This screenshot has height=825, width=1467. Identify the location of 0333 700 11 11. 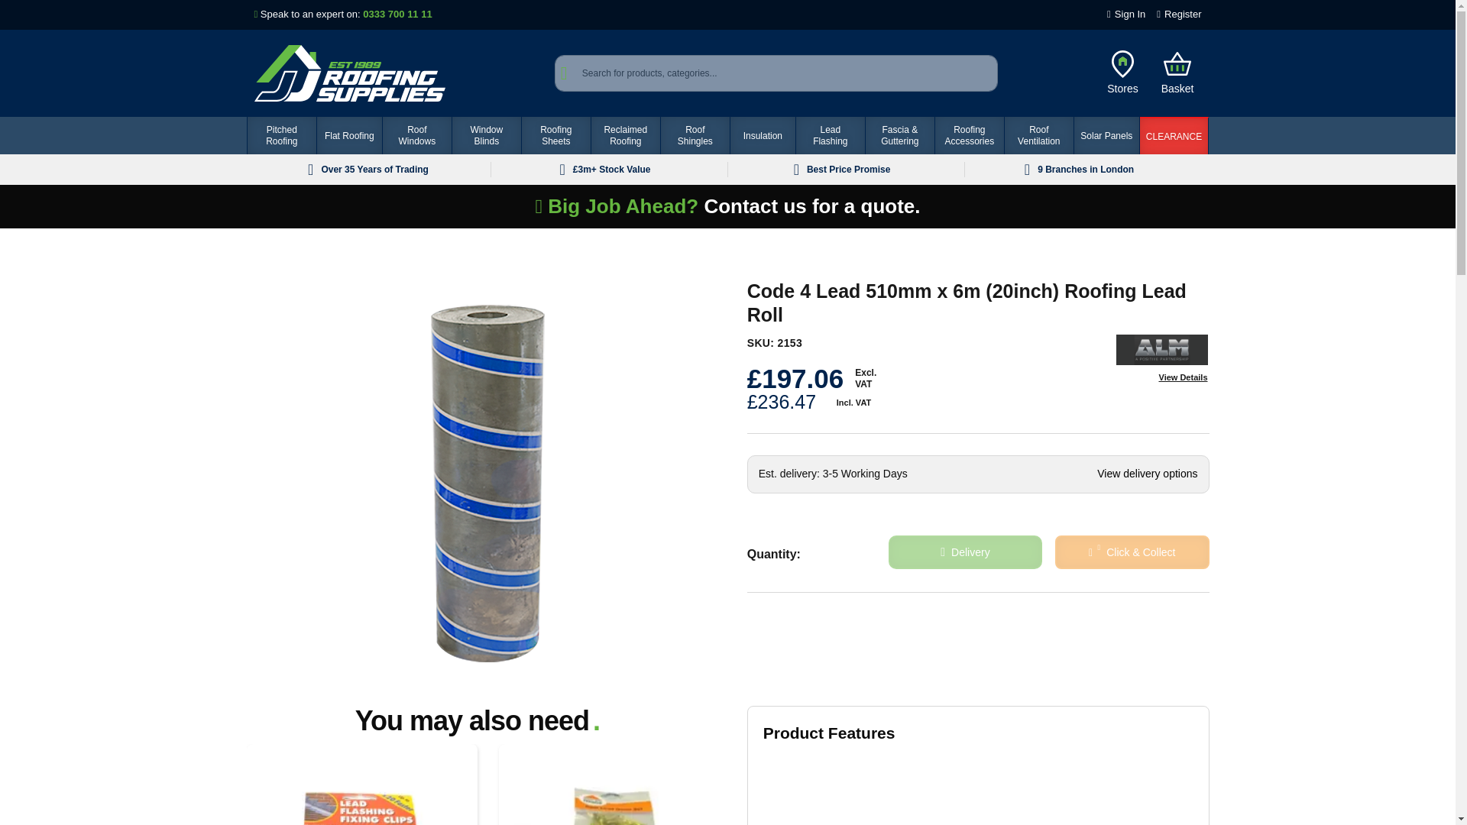
(397, 14).